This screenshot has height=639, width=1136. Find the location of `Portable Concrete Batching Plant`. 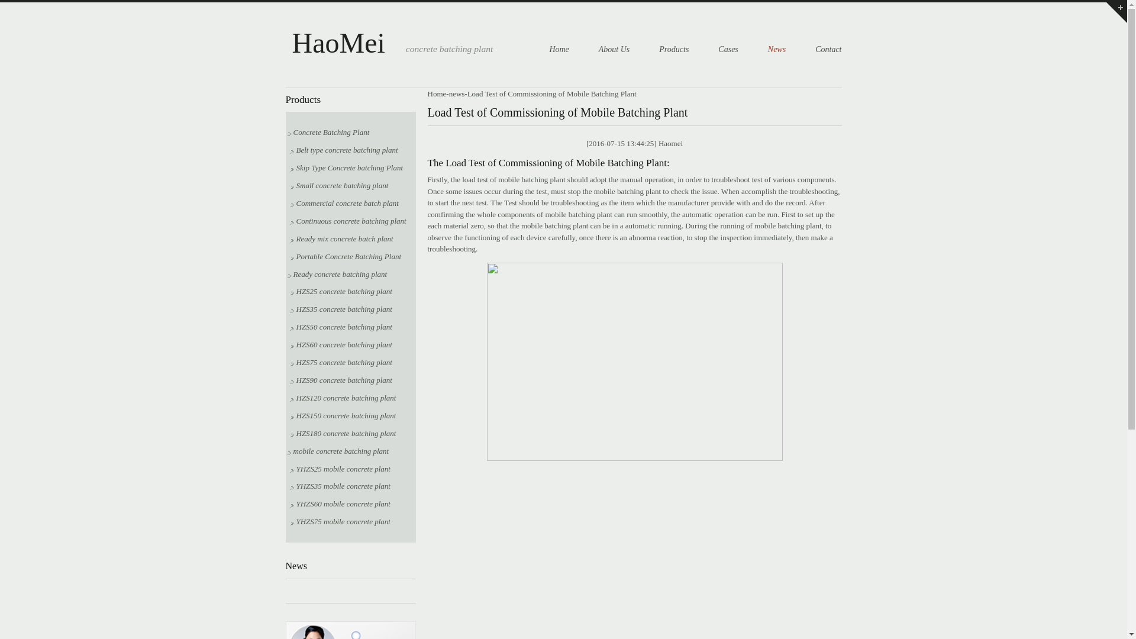

Portable Concrete Batching Plant is located at coordinates (345, 256).